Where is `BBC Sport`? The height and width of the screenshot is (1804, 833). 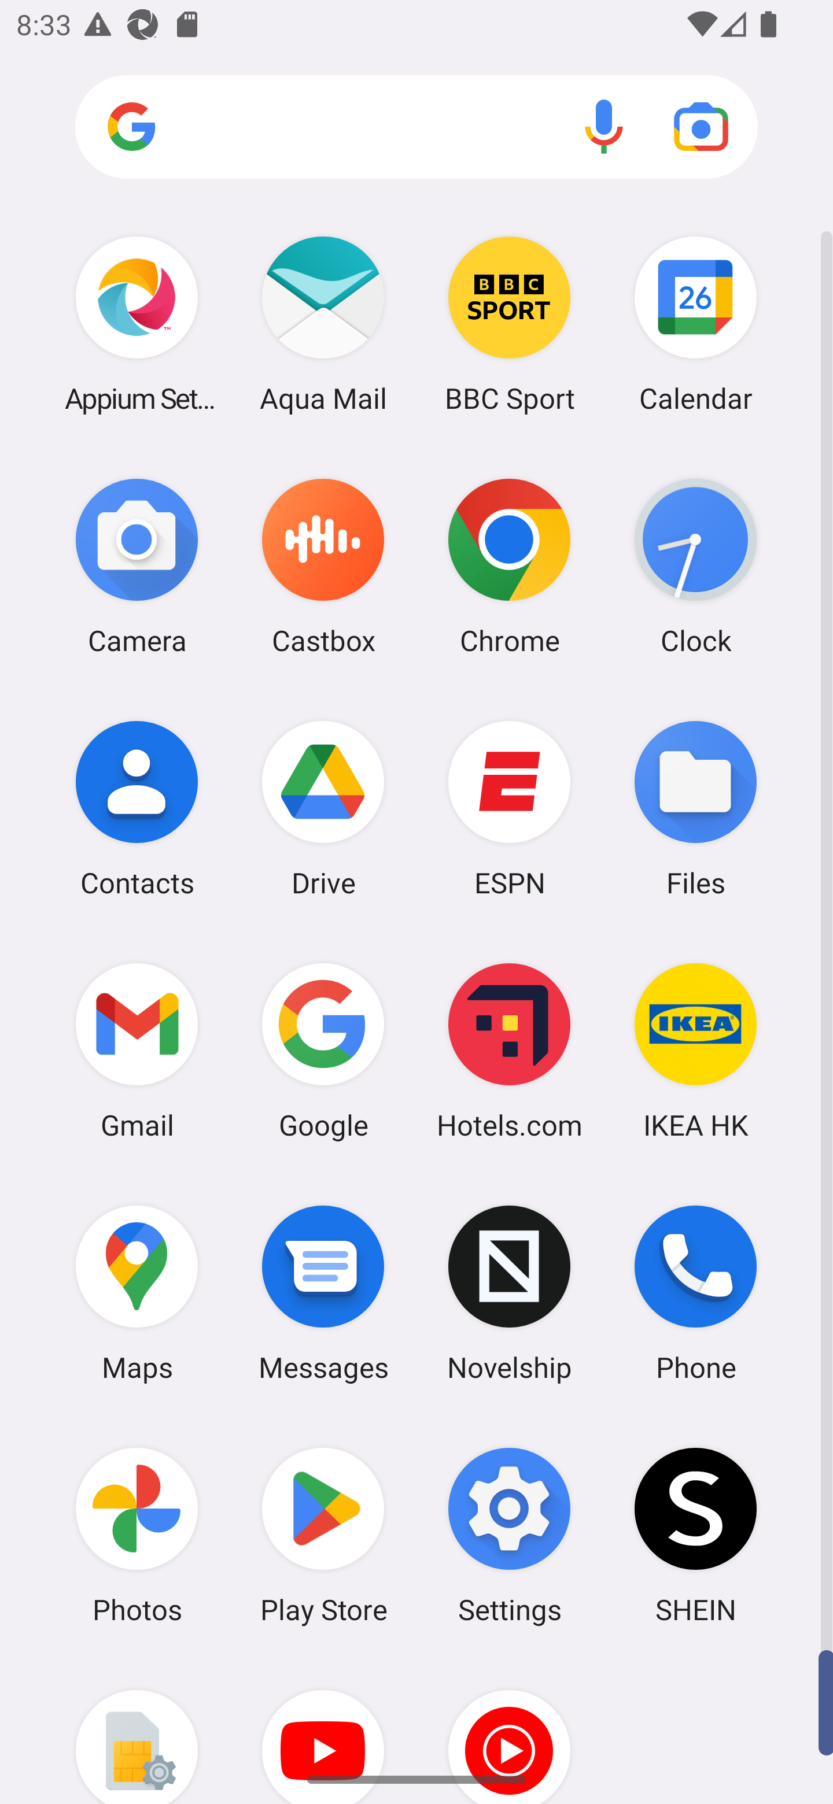
BBC Sport is located at coordinates (510, 324).